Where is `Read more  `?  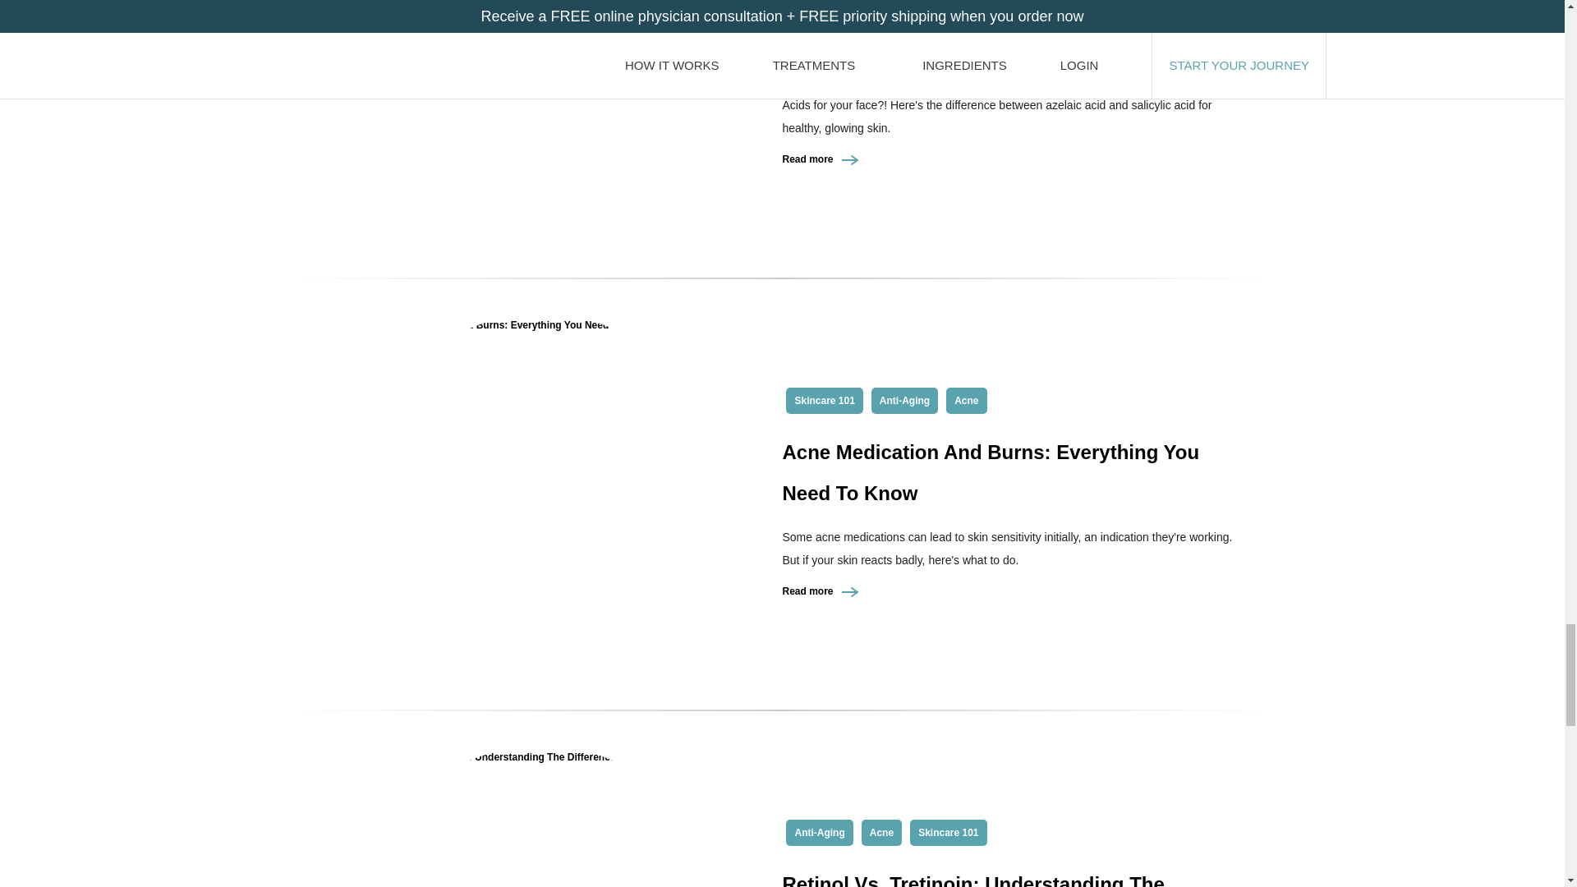
Read more   is located at coordinates (821, 159).